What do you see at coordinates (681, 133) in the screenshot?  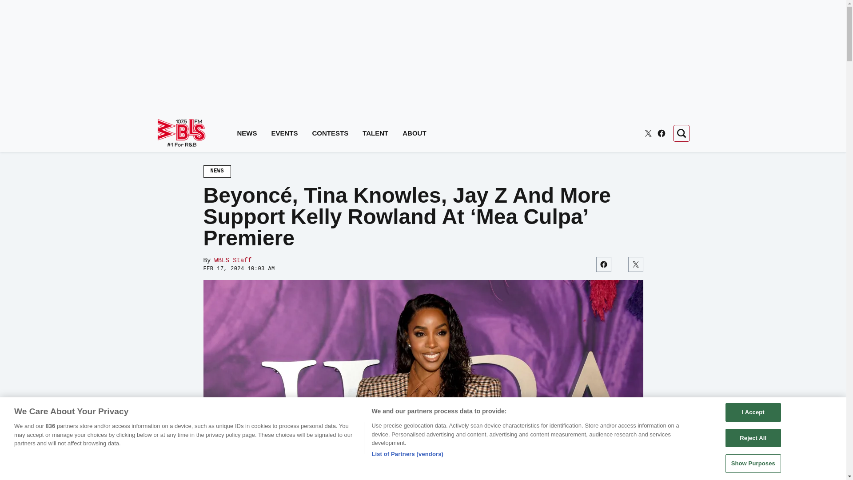 I see `Search` at bounding box center [681, 133].